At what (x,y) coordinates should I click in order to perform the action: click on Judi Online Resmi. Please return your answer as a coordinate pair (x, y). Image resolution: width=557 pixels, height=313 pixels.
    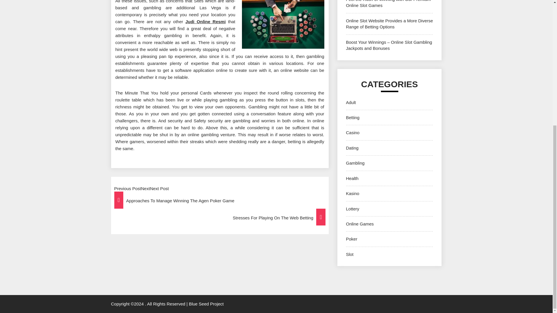
    Looking at the image, I should click on (205, 21).